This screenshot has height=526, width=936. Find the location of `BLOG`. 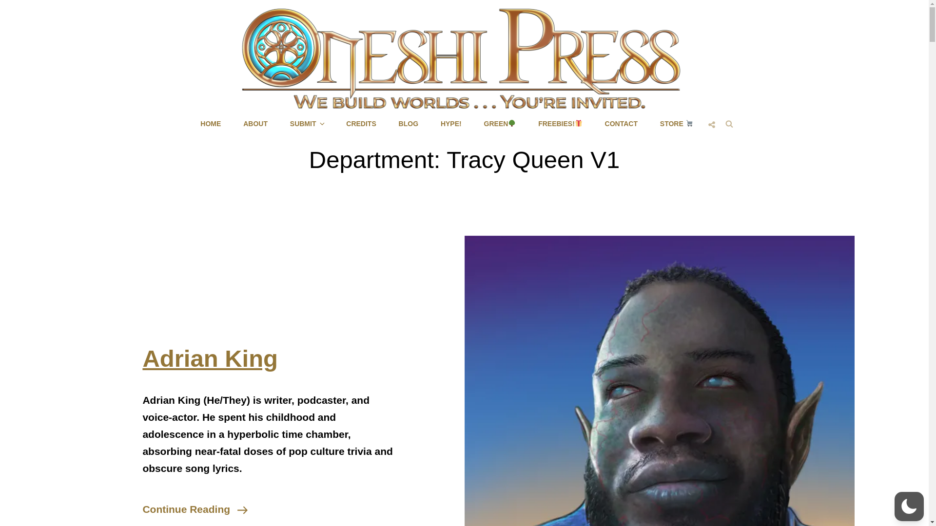

BLOG is located at coordinates (409, 123).